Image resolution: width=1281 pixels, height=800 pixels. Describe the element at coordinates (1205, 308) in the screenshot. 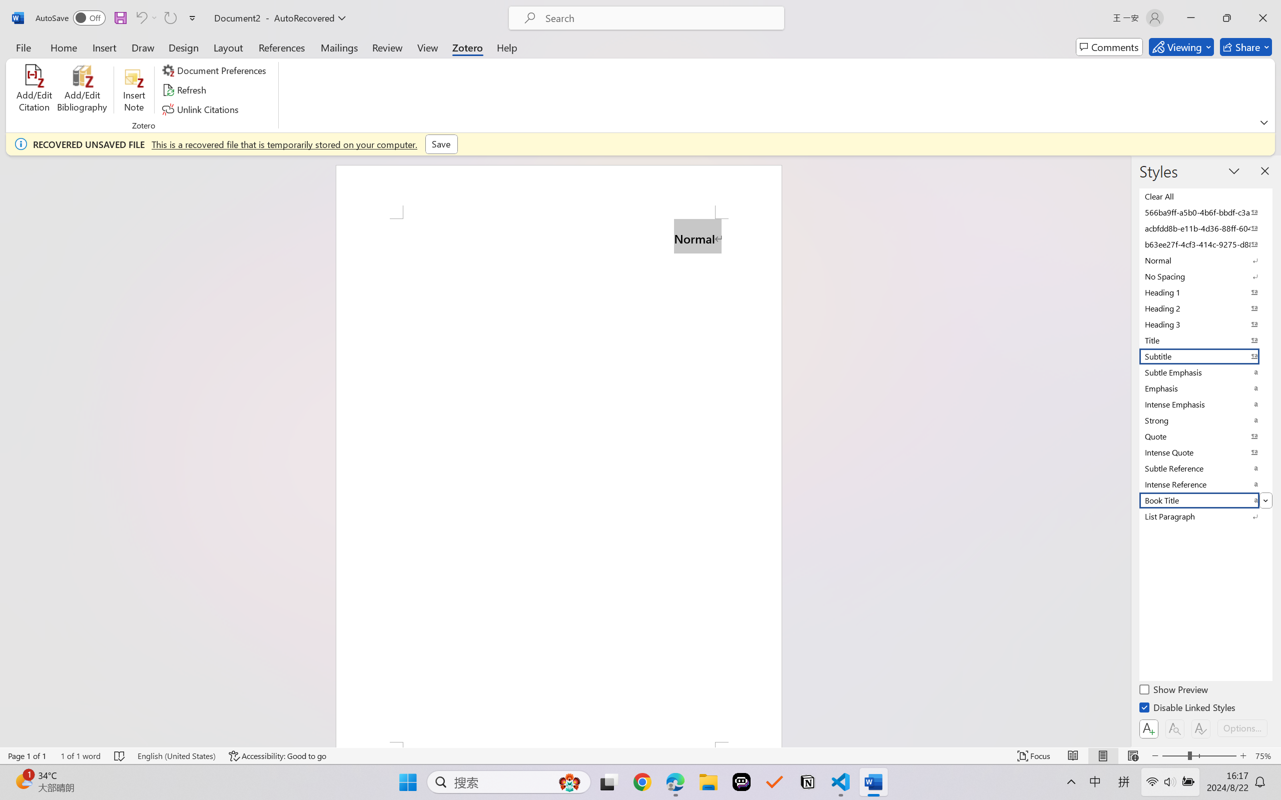

I see `Heading 2` at that location.